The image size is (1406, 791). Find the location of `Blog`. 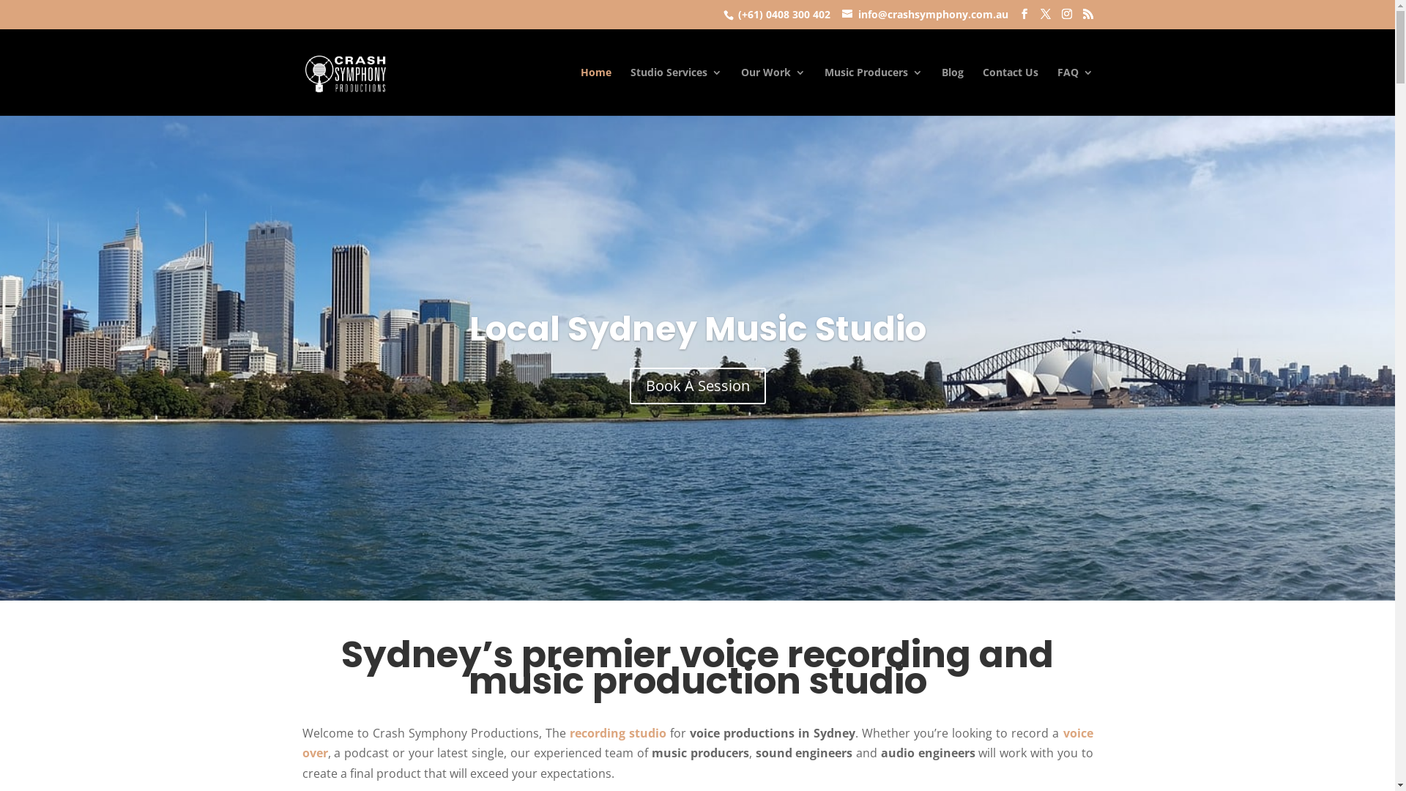

Blog is located at coordinates (953, 92).